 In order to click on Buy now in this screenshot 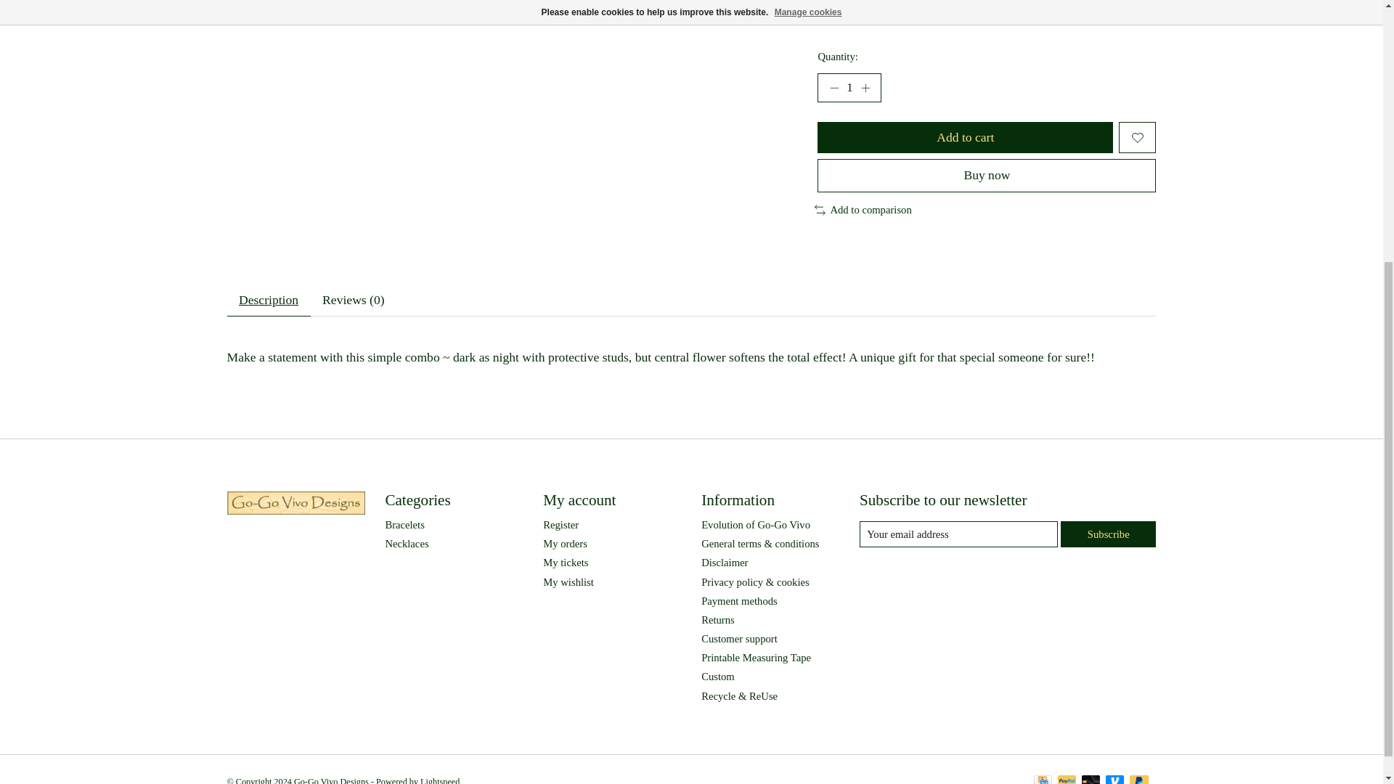, I will do `click(986, 175)`.